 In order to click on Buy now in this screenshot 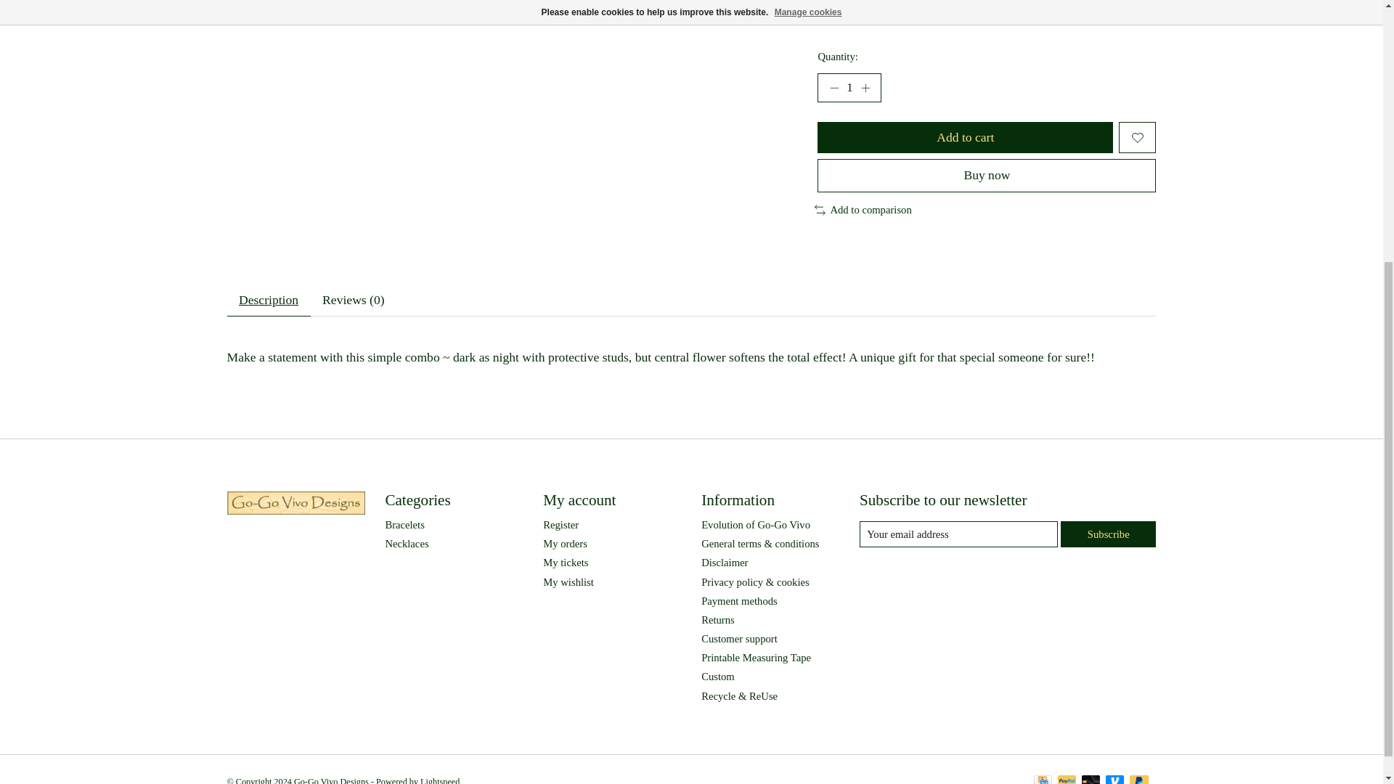, I will do `click(986, 175)`.